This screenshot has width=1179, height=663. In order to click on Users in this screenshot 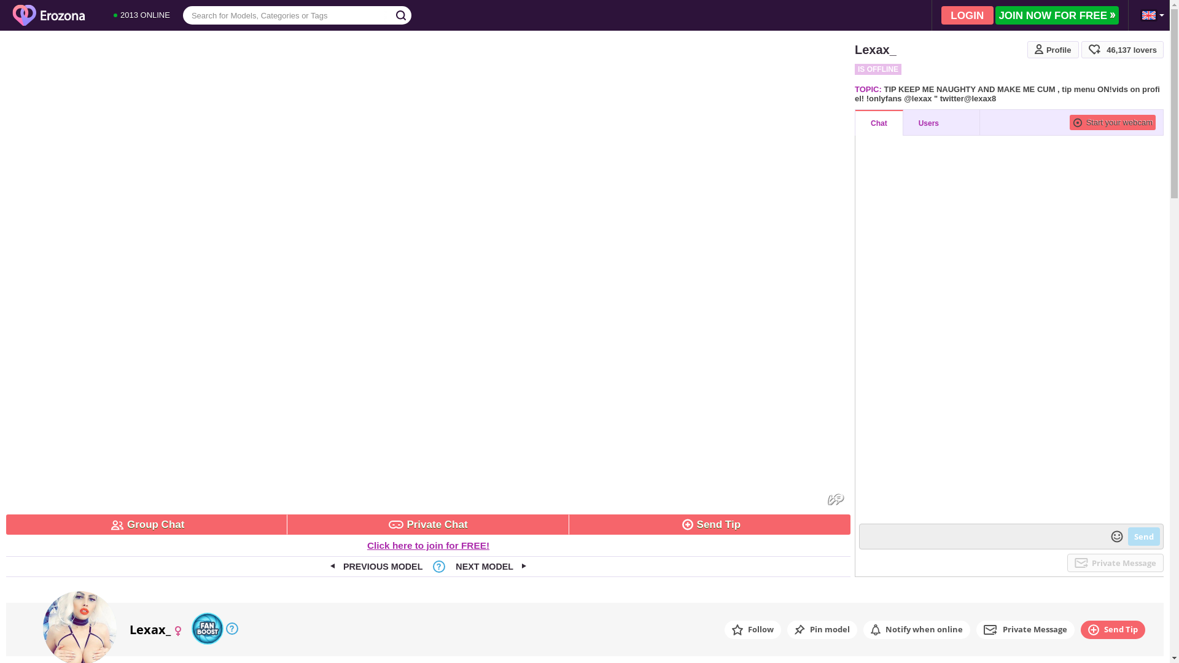, I will do `click(942, 123)`.